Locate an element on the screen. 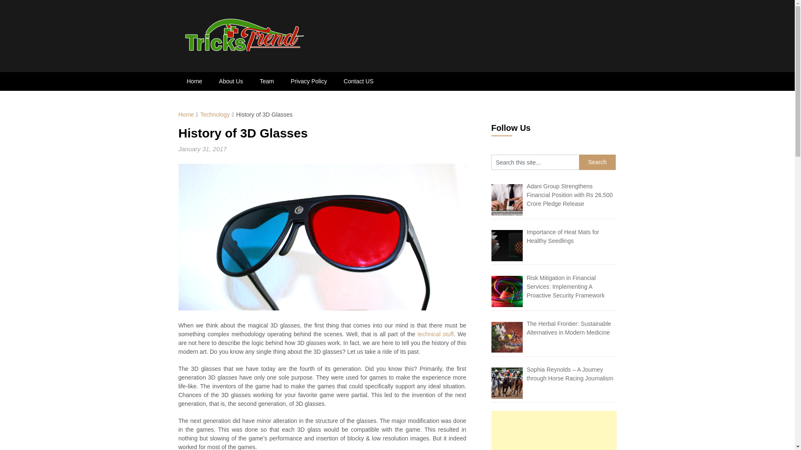 This screenshot has width=801, height=450. Advertisement is located at coordinates (554, 430).